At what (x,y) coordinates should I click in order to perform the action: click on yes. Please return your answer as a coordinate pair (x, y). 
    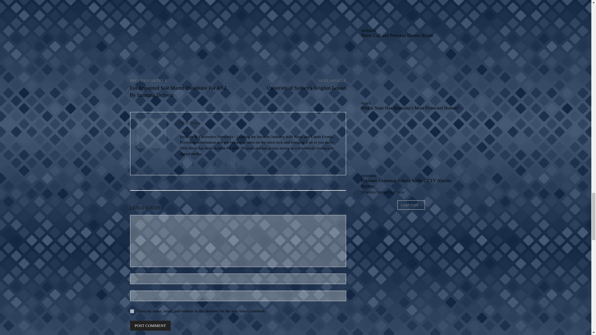
    Looking at the image, I should click on (132, 311).